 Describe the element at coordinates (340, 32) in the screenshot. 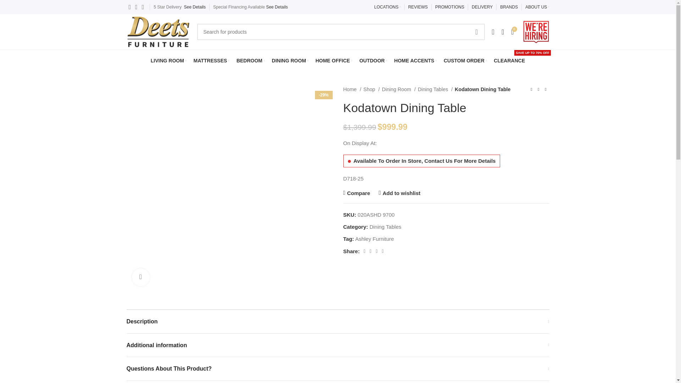

I see `Search for products` at that location.